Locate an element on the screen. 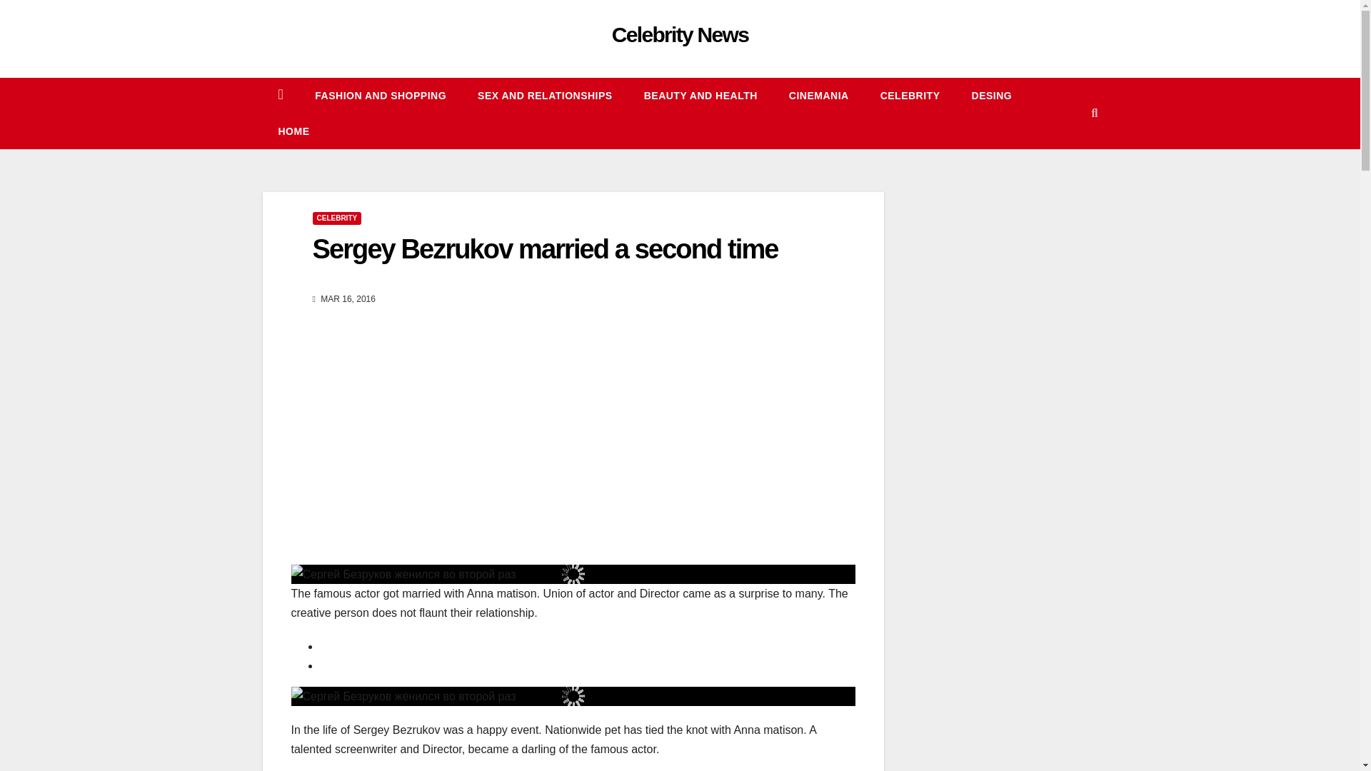  Sergey Bezrukov married a second time is located at coordinates (546, 249).